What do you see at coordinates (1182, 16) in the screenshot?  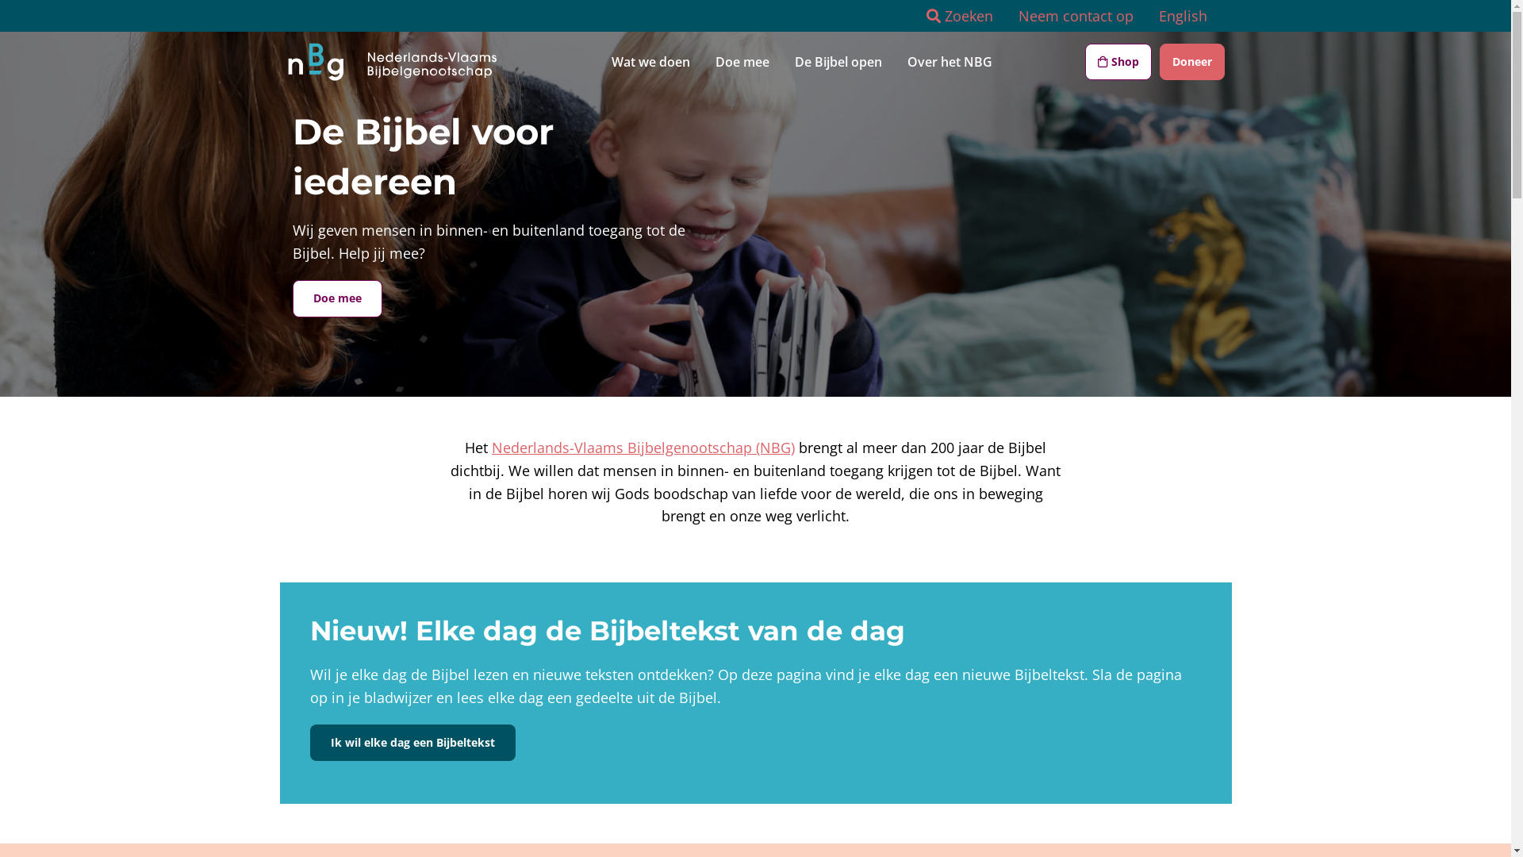 I see `English` at bounding box center [1182, 16].